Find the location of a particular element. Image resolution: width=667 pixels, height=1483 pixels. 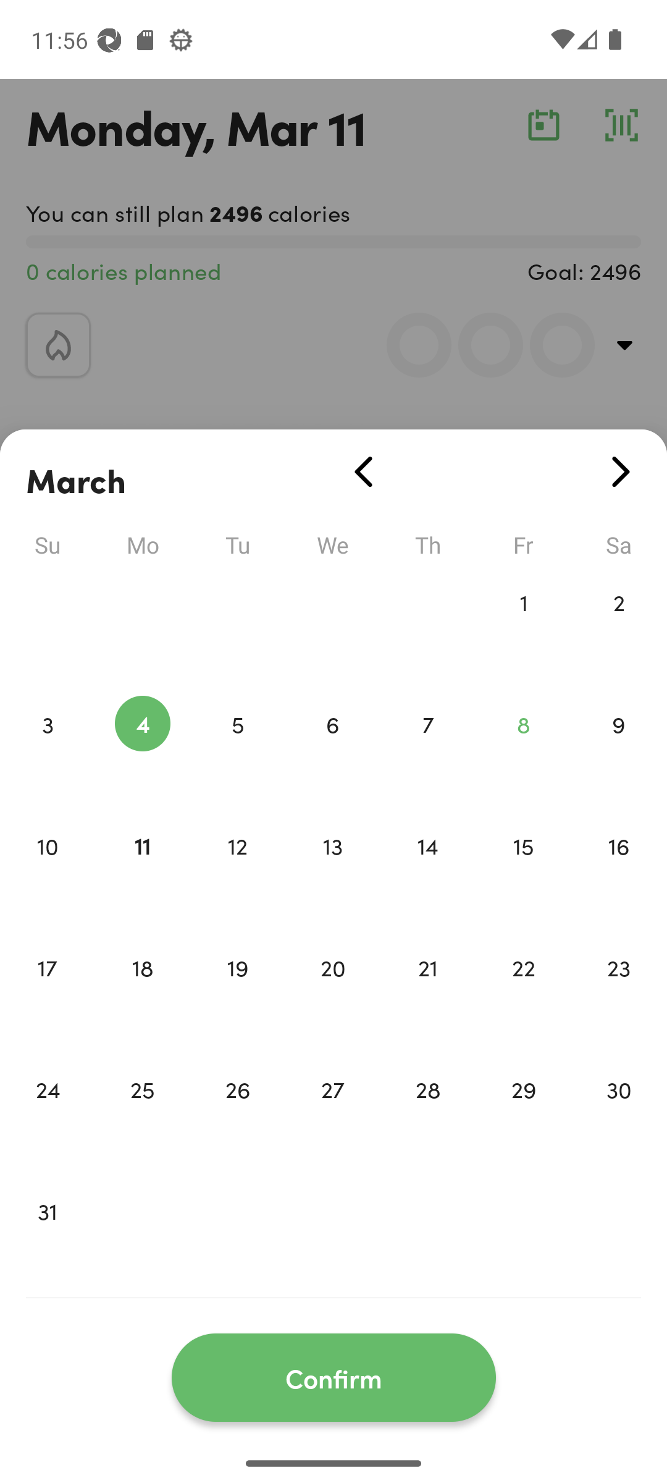

15 is located at coordinates (524, 871).